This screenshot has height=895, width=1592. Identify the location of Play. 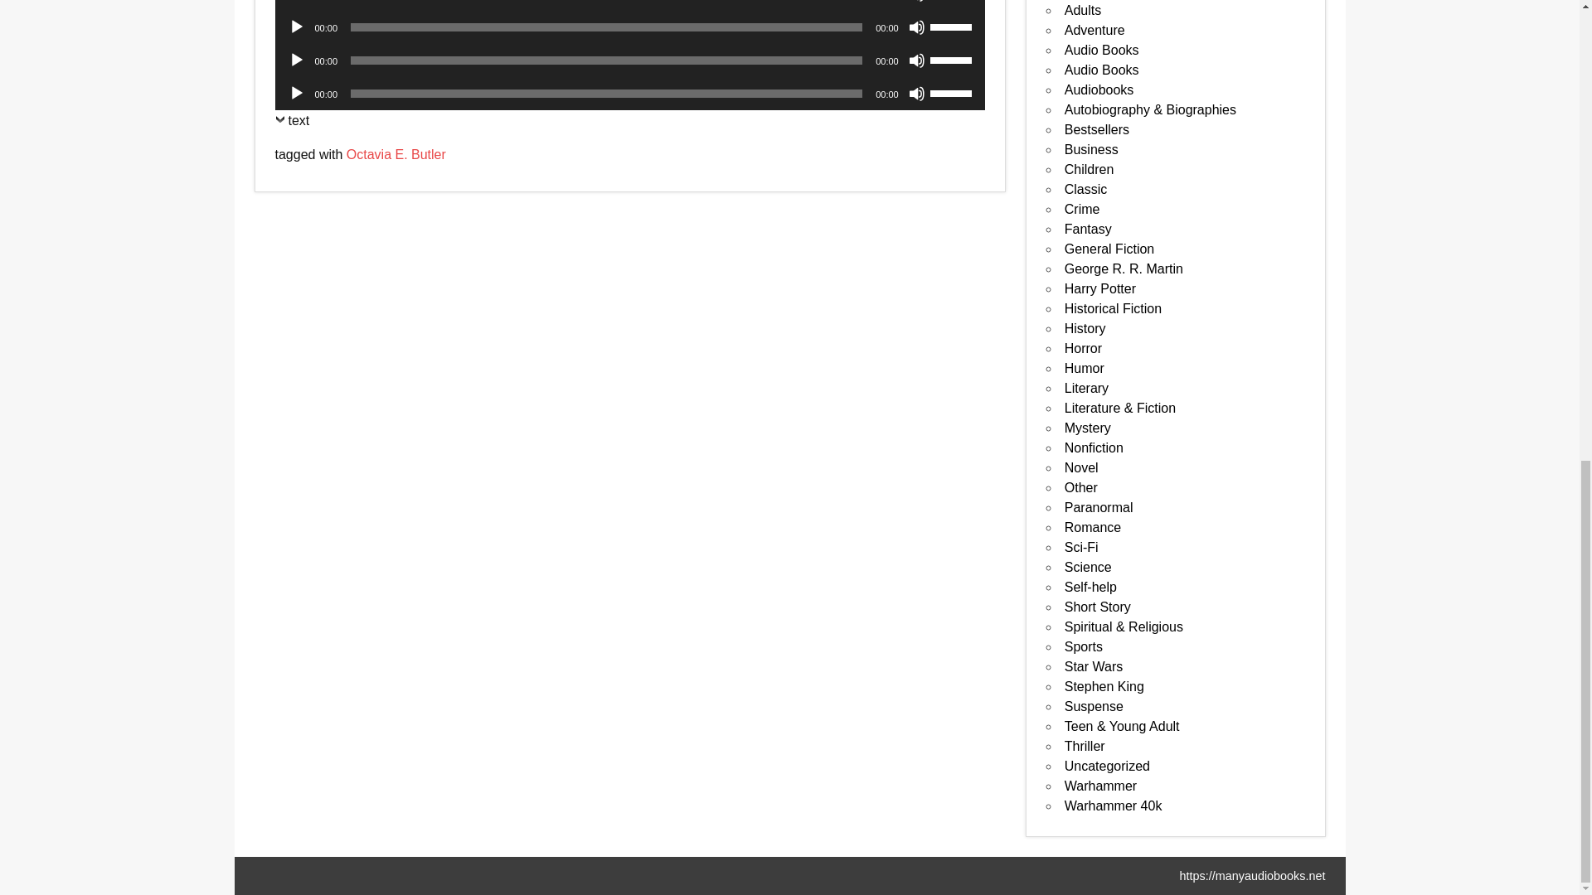
(297, 27).